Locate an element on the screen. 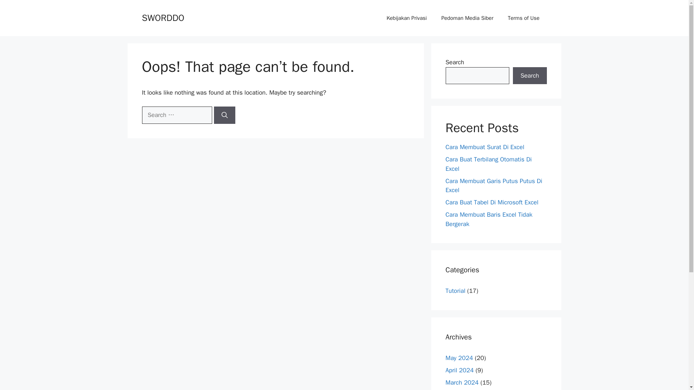 This screenshot has width=694, height=390. April 2024 is located at coordinates (459, 370).